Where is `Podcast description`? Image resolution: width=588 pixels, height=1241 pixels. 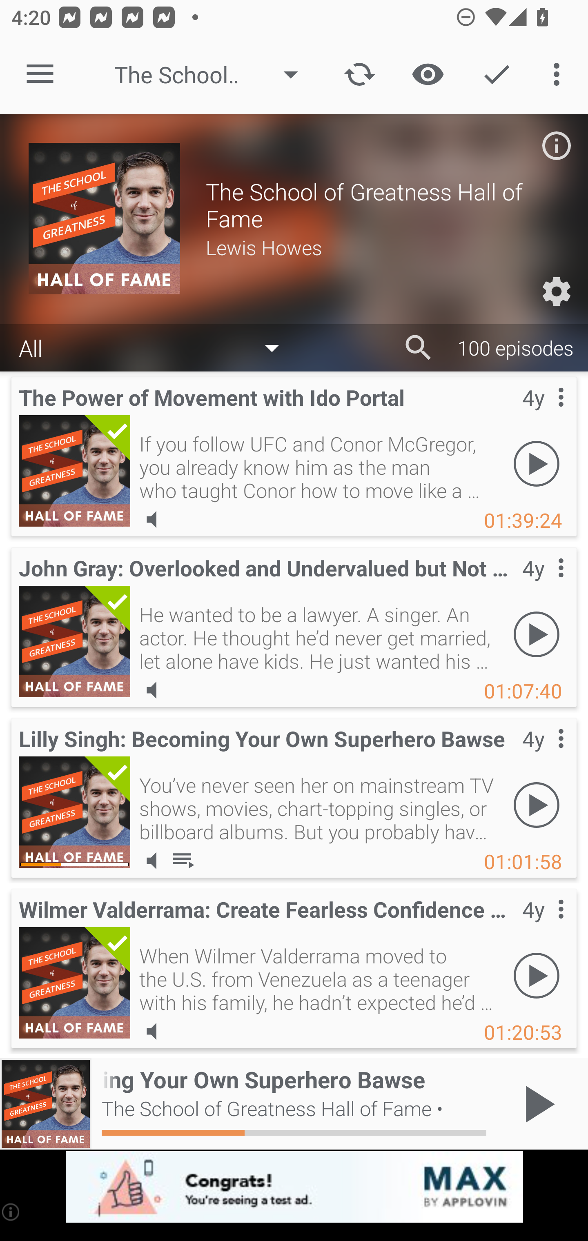 Podcast description is located at coordinates (556, 145).